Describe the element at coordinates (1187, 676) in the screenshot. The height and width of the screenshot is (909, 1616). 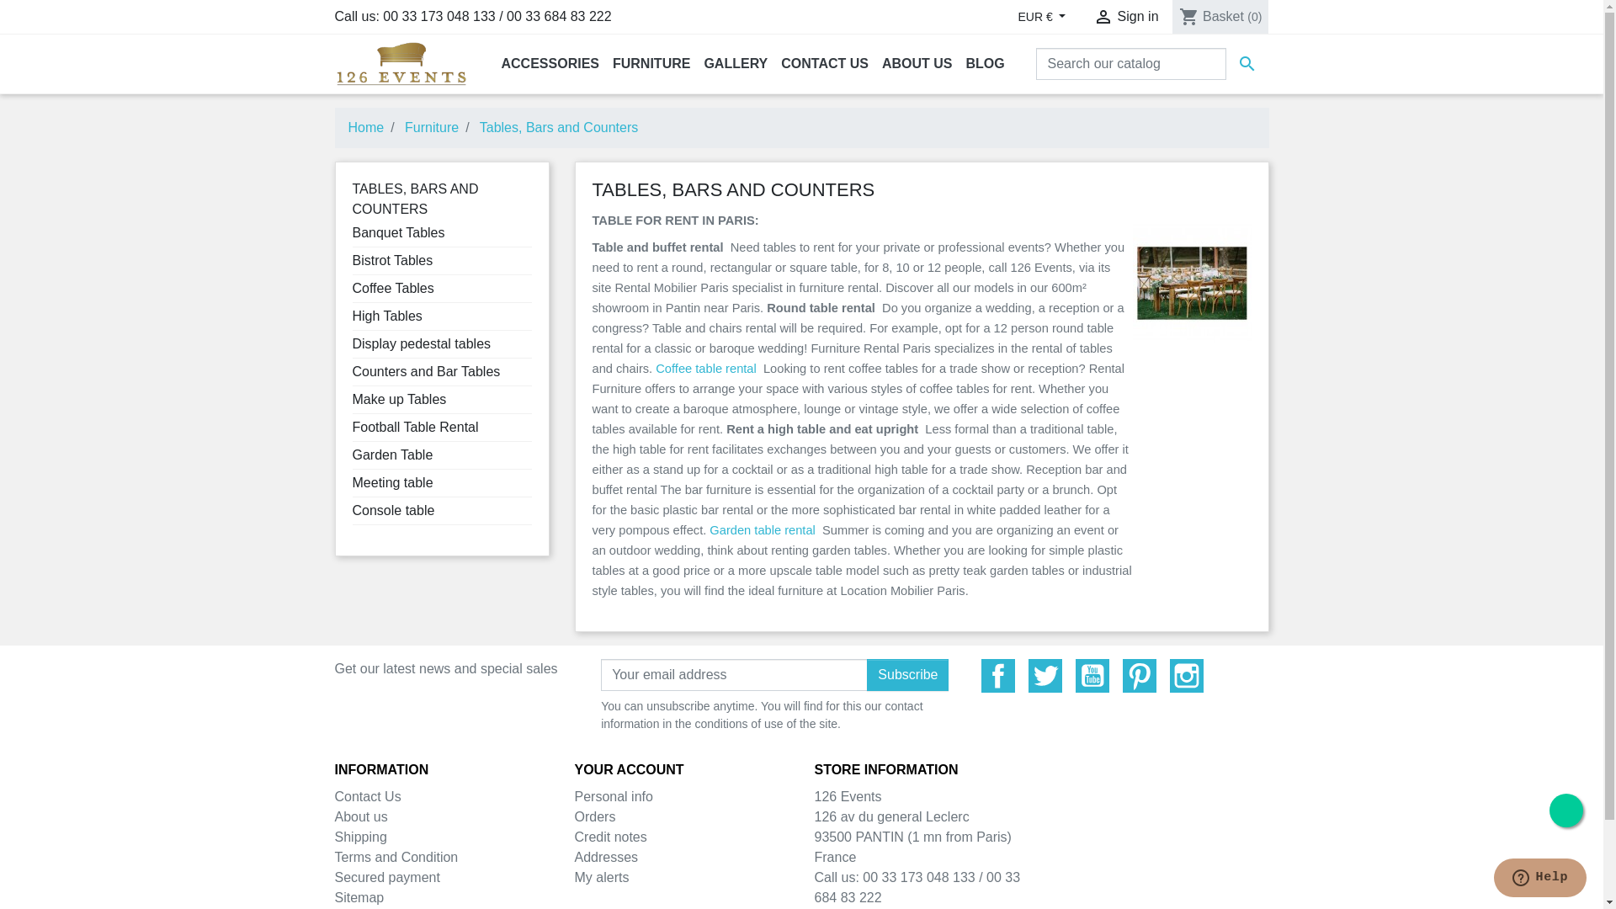
I see `Instagram` at that location.